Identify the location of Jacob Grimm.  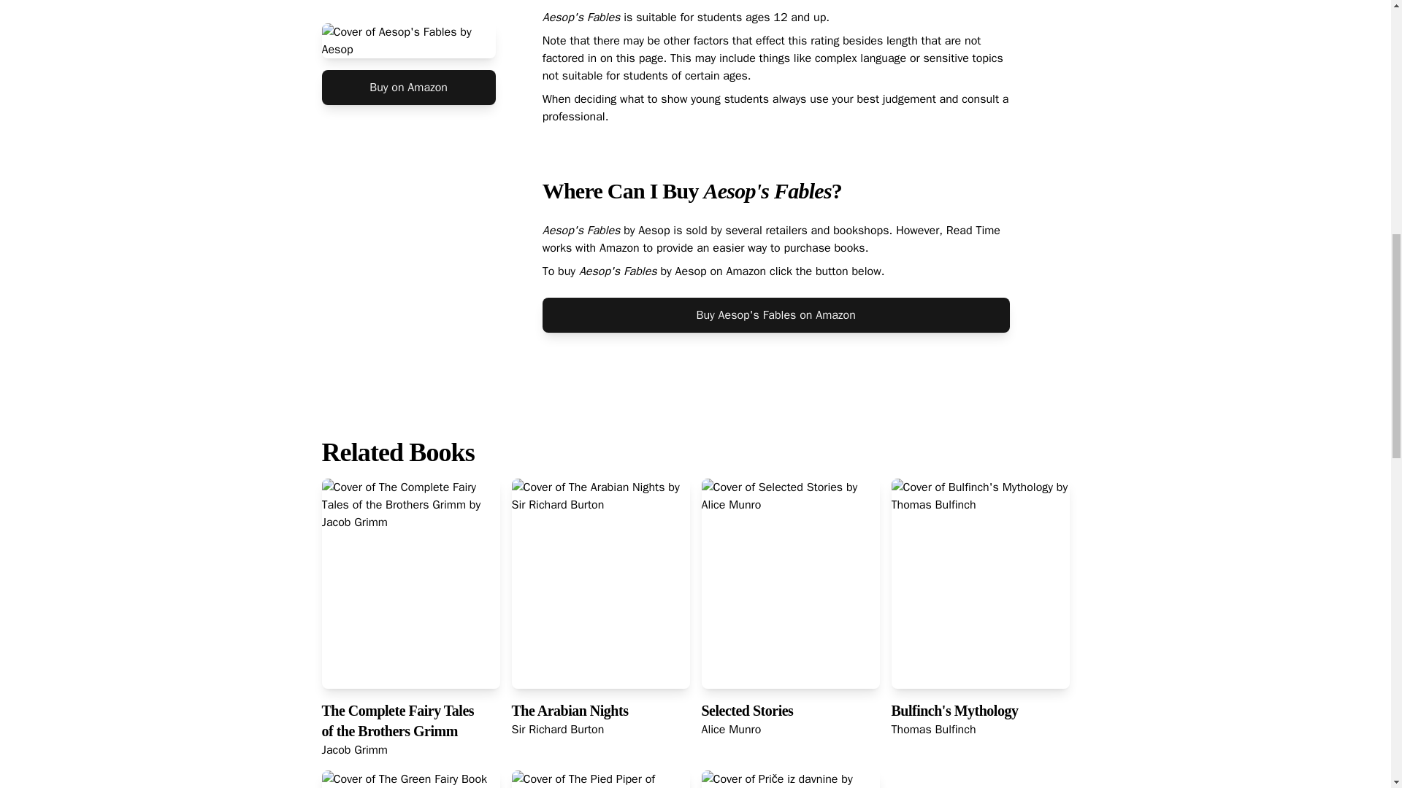
(353, 750).